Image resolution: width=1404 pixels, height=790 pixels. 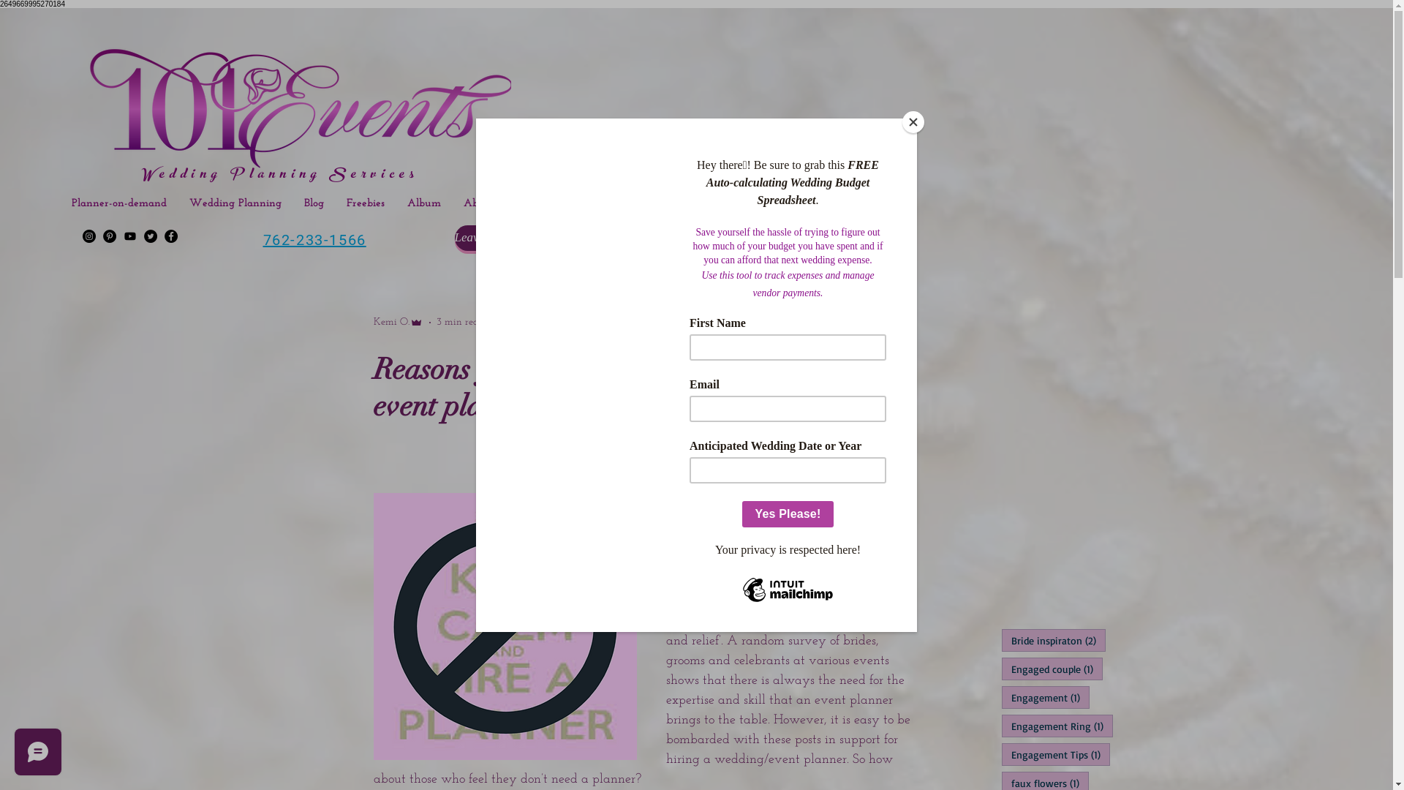 I want to click on Bride inspiraton (2)
2 posts, so click(x=1054, y=641).